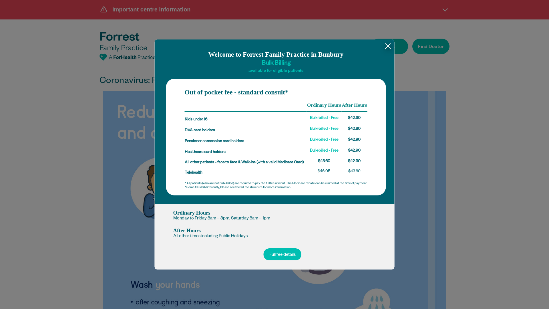 The image size is (549, 309). Describe the element at coordinates (274, 9) in the screenshot. I see `Important centre information` at that location.